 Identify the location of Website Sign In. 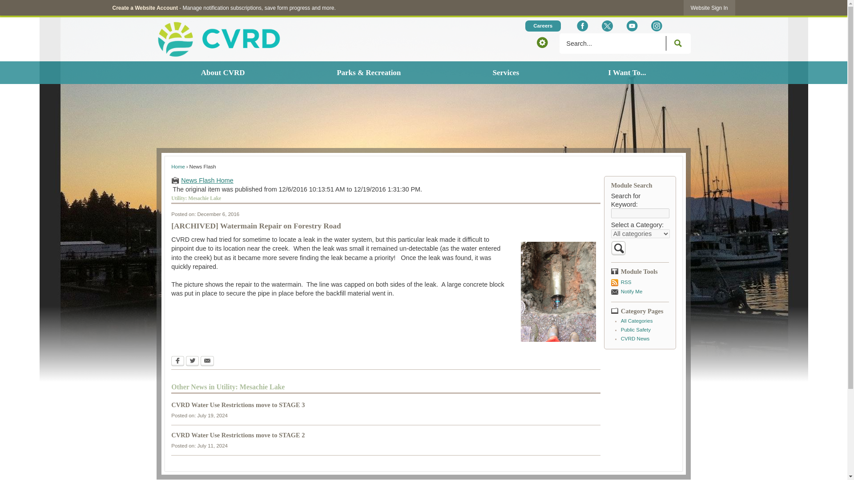
(709, 8).